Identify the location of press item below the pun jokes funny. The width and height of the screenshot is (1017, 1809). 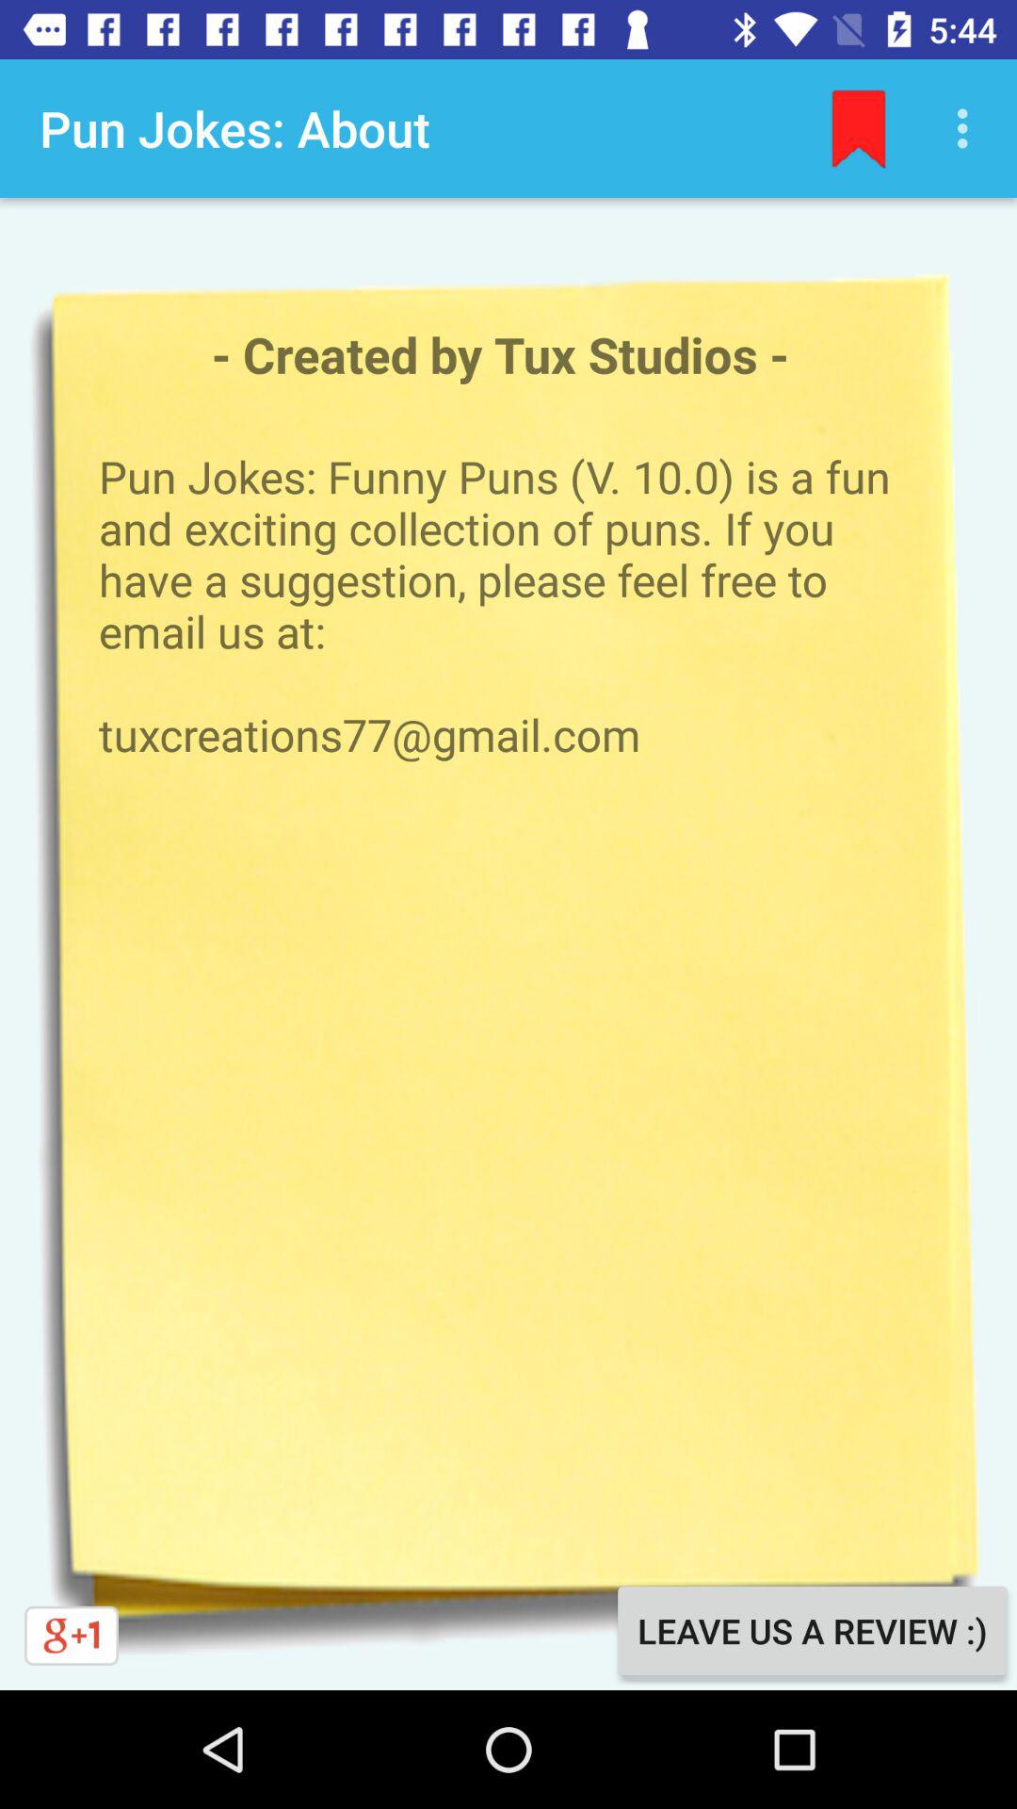
(812, 1630).